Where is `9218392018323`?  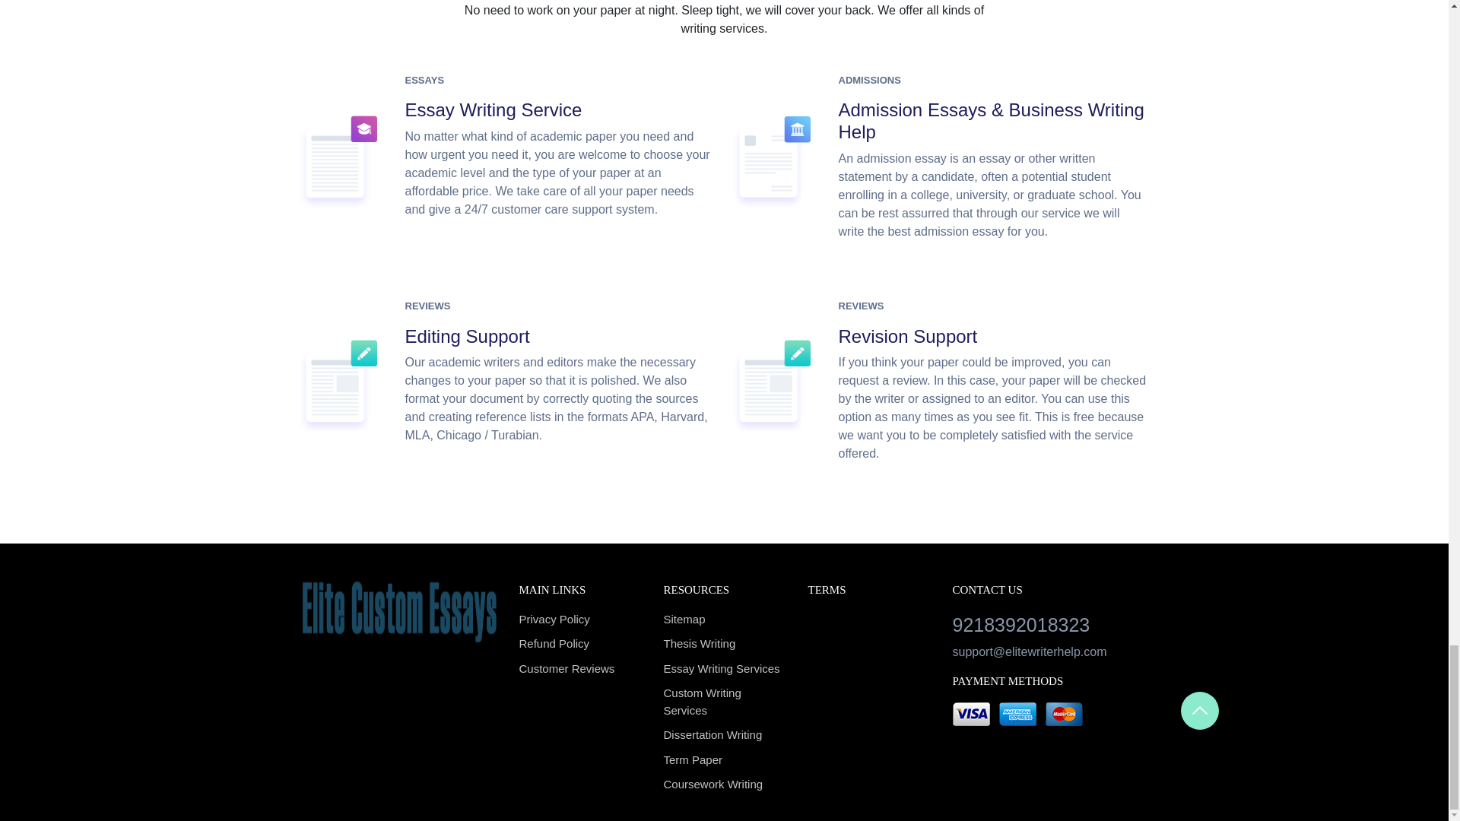 9218392018323 is located at coordinates (1049, 625).